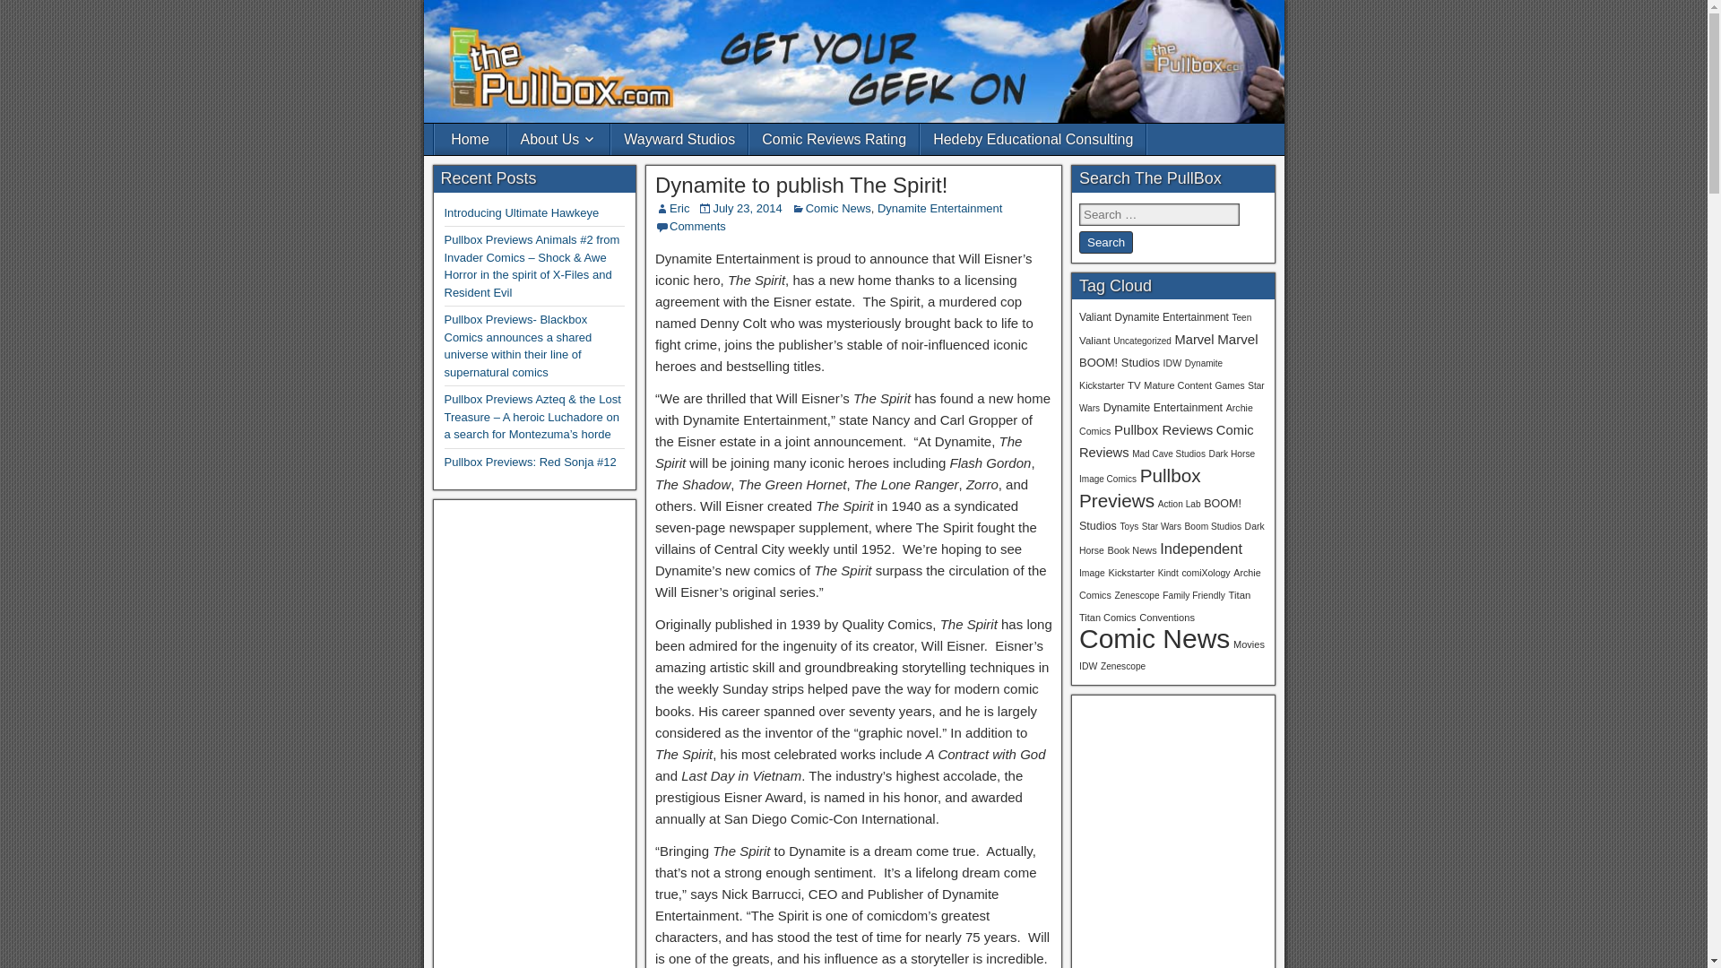 The image size is (1721, 968). Describe the element at coordinates (470, 139) in the screenshot. I see `Home` at that location.